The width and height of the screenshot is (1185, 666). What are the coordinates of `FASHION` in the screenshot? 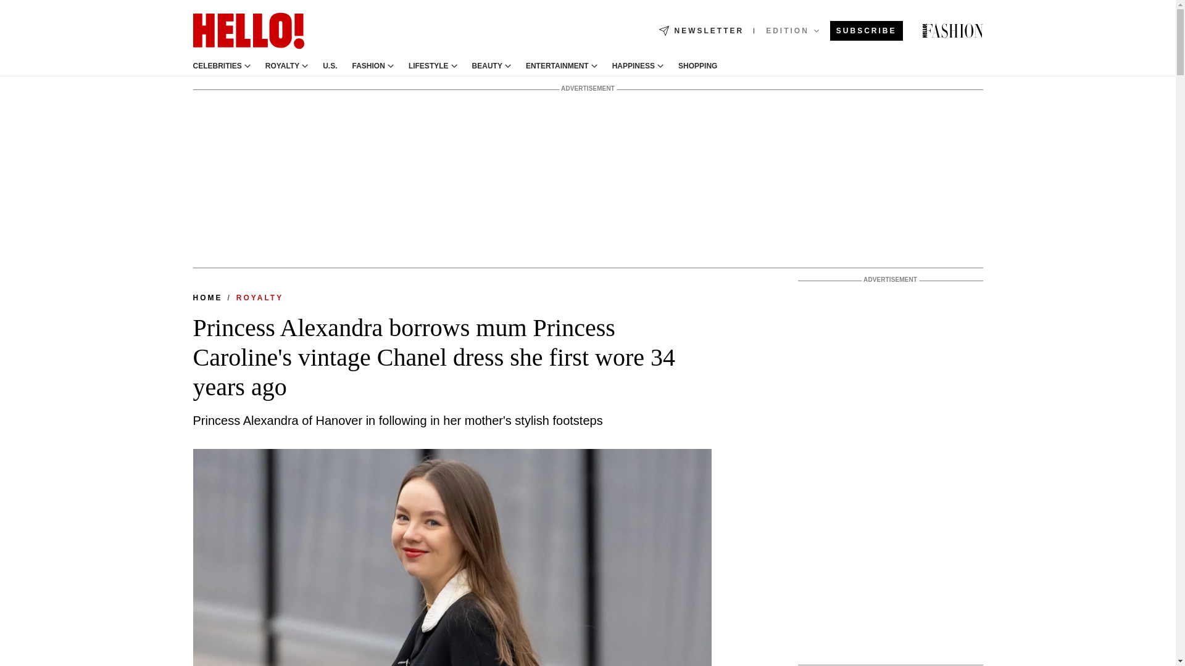 It's located at (368, 66).